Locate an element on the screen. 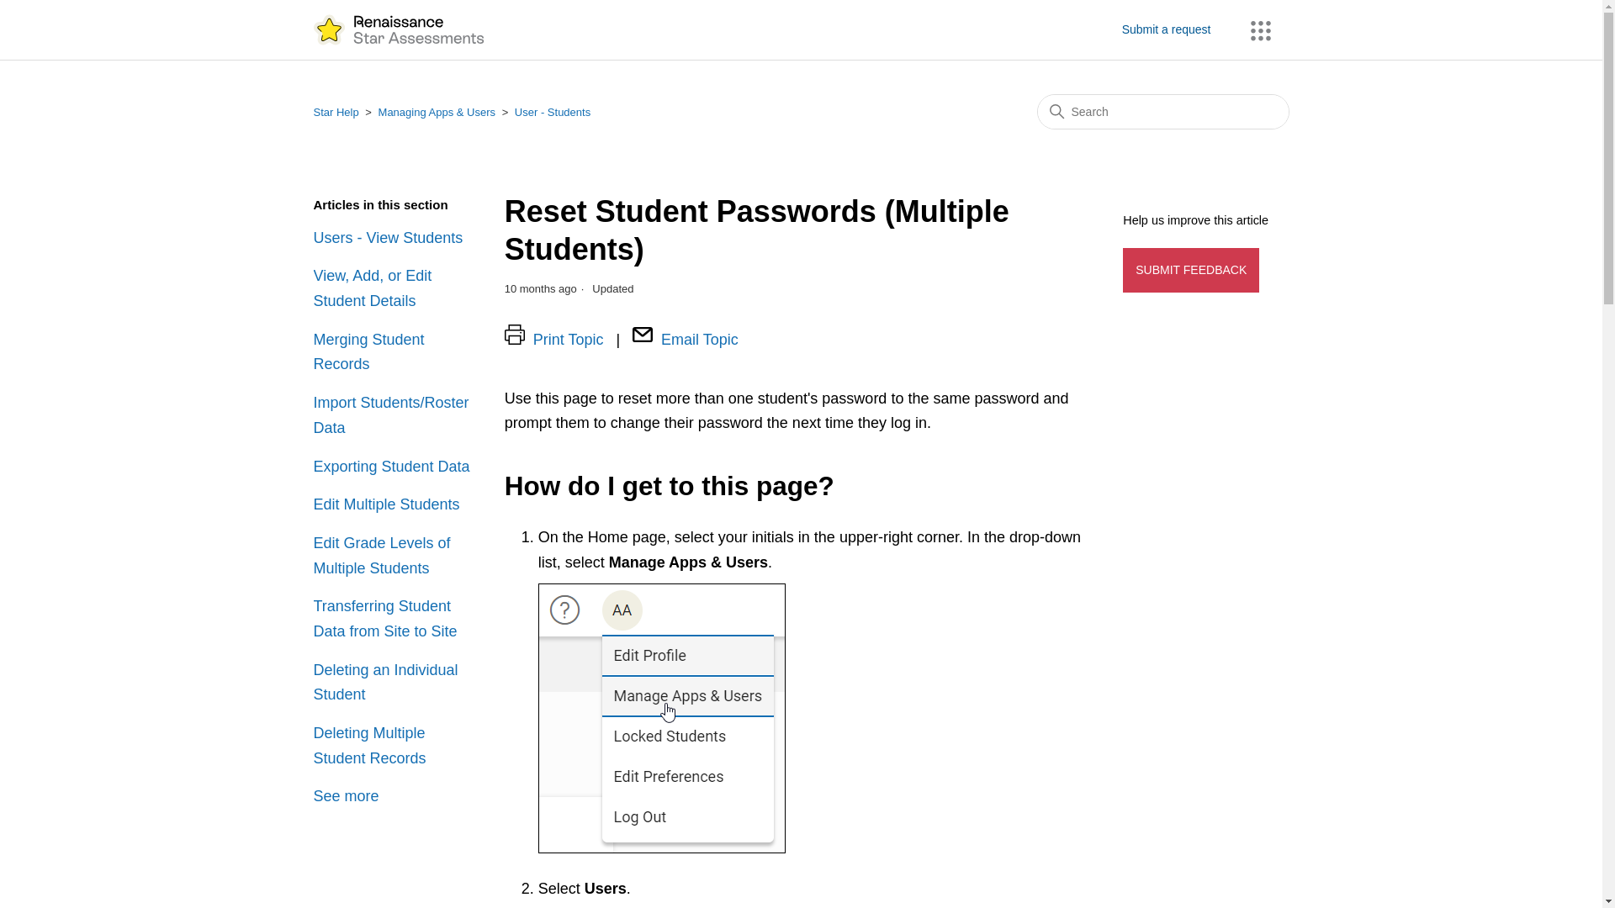  Submit a request is located at coordinates (1174, 29).